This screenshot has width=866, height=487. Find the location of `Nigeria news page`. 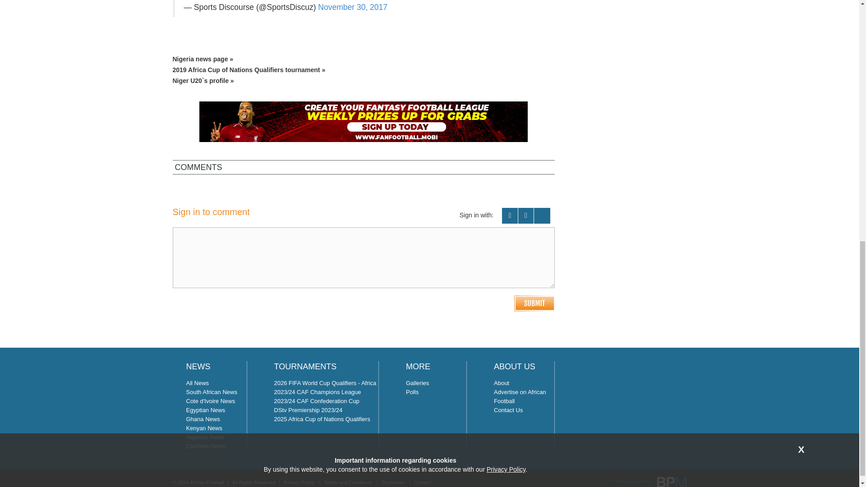

Nigeria news page is located at coordinates (364, 59).